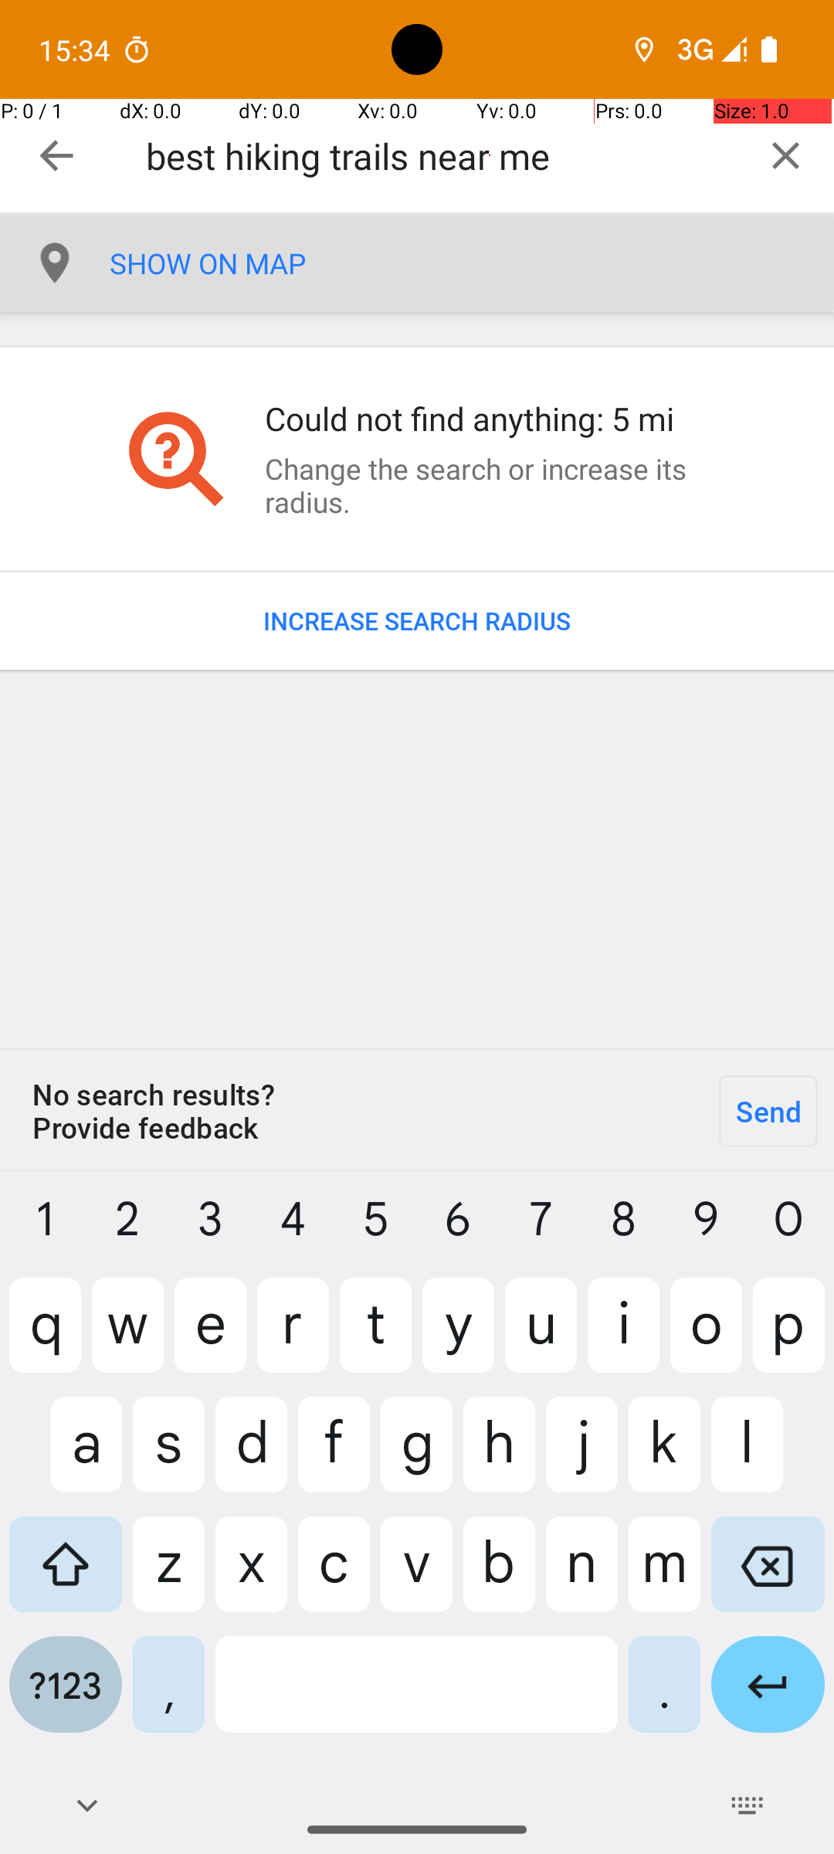 Image resolution: width=834 pixels, height=1854 pixels. What do you see at coordinates (490, 419) in the screenshot?
I see `Could not find anything: 5 mi` at bounding box center [490, 419].